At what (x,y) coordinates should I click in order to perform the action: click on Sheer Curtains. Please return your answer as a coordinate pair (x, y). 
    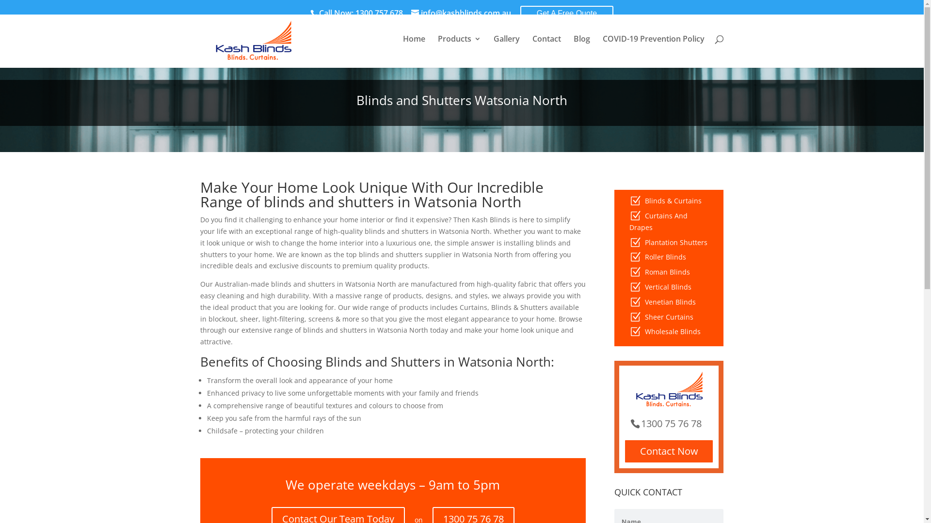
    Looking at the image, I should click on (669, 317).